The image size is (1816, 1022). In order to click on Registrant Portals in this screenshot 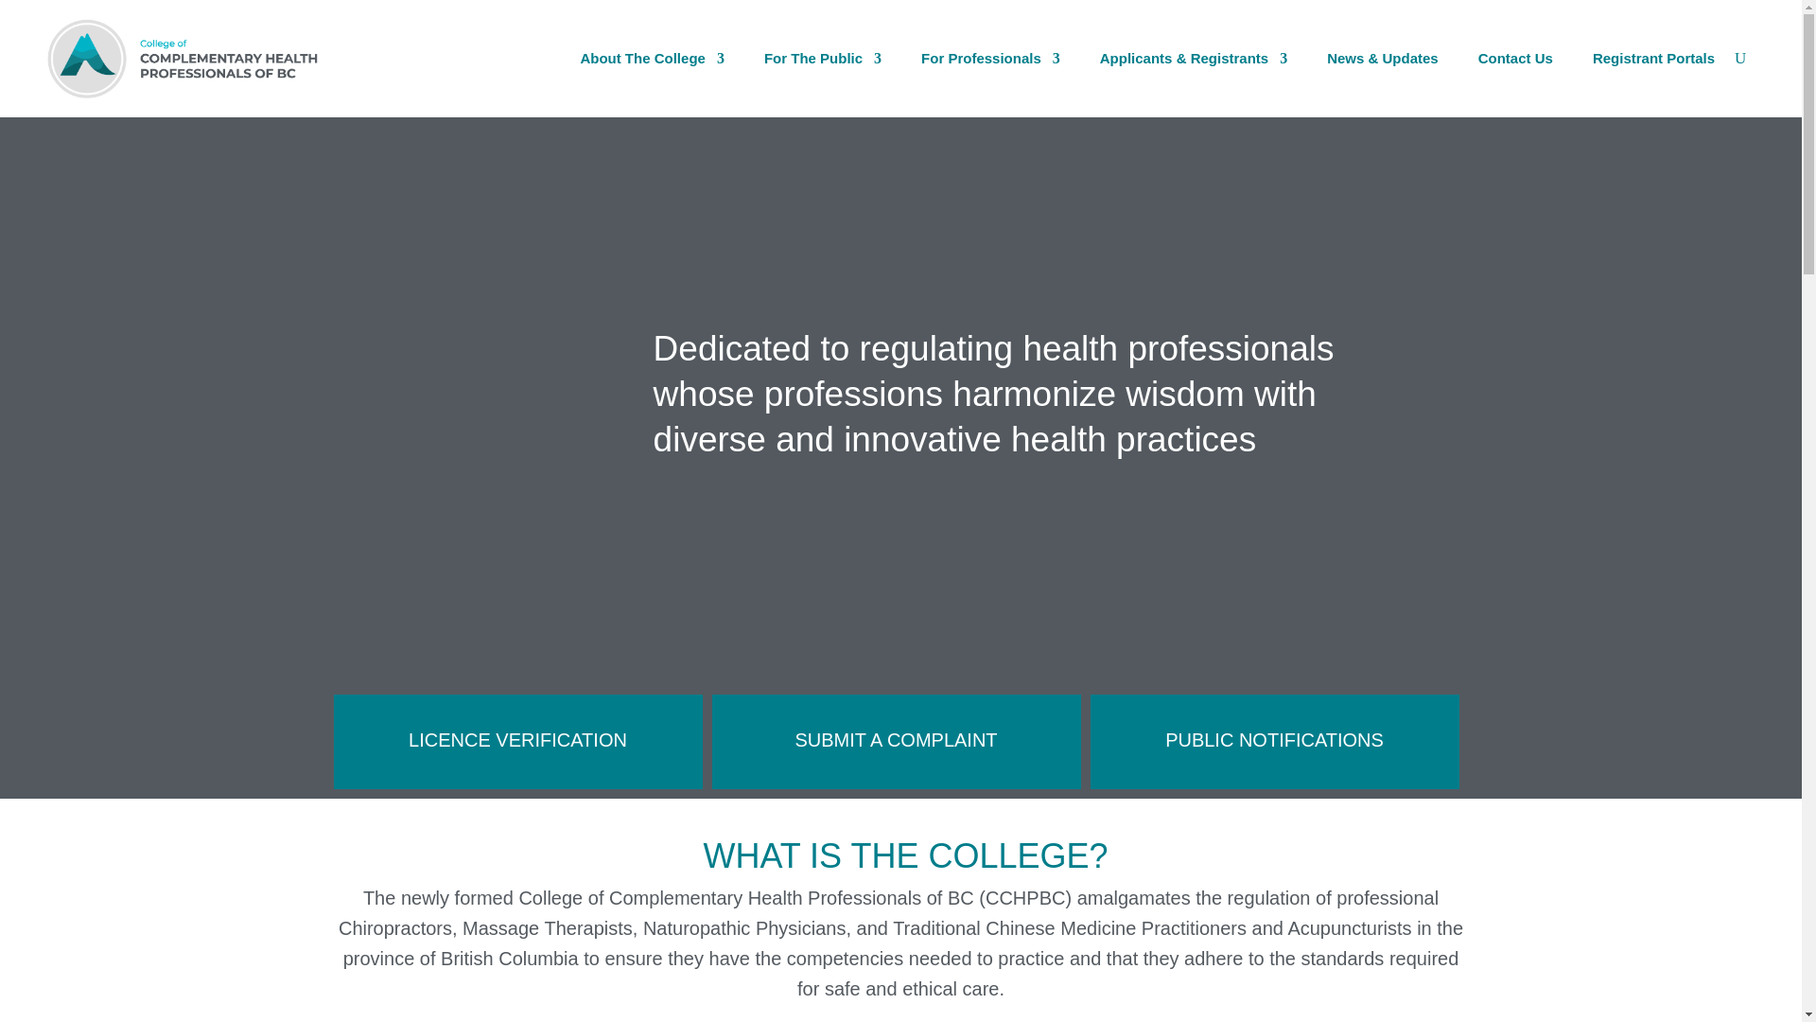, I will do `click(1653, 59)`.